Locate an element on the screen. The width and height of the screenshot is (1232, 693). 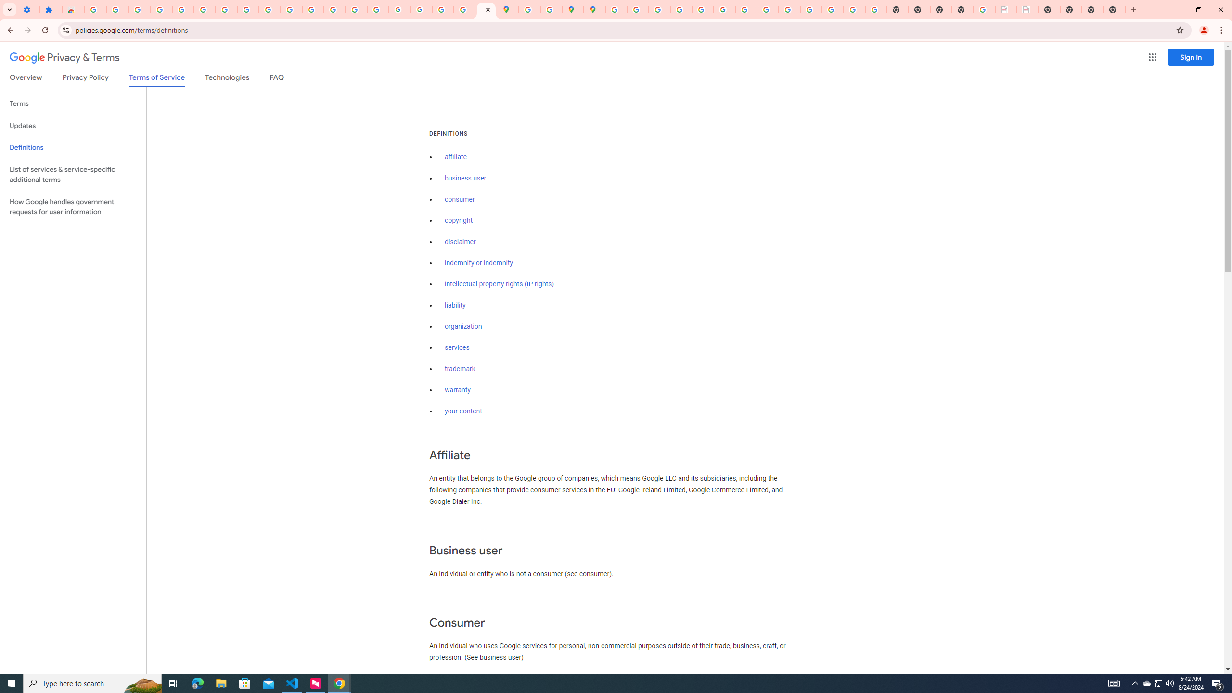
Browse Chrome as a guest - Computer - Google Chrome Help is located at coordinates (768, 10).